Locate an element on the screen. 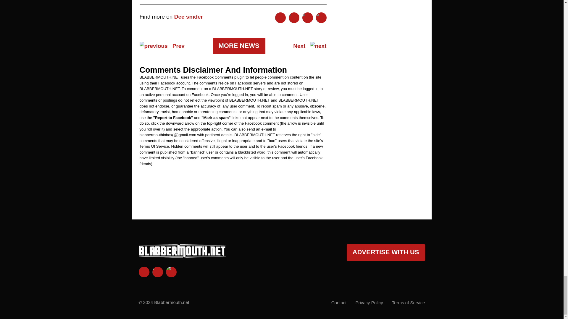 This screenshot has height=319, width=568. Share On Reddit is located at coordinates (307, 18).